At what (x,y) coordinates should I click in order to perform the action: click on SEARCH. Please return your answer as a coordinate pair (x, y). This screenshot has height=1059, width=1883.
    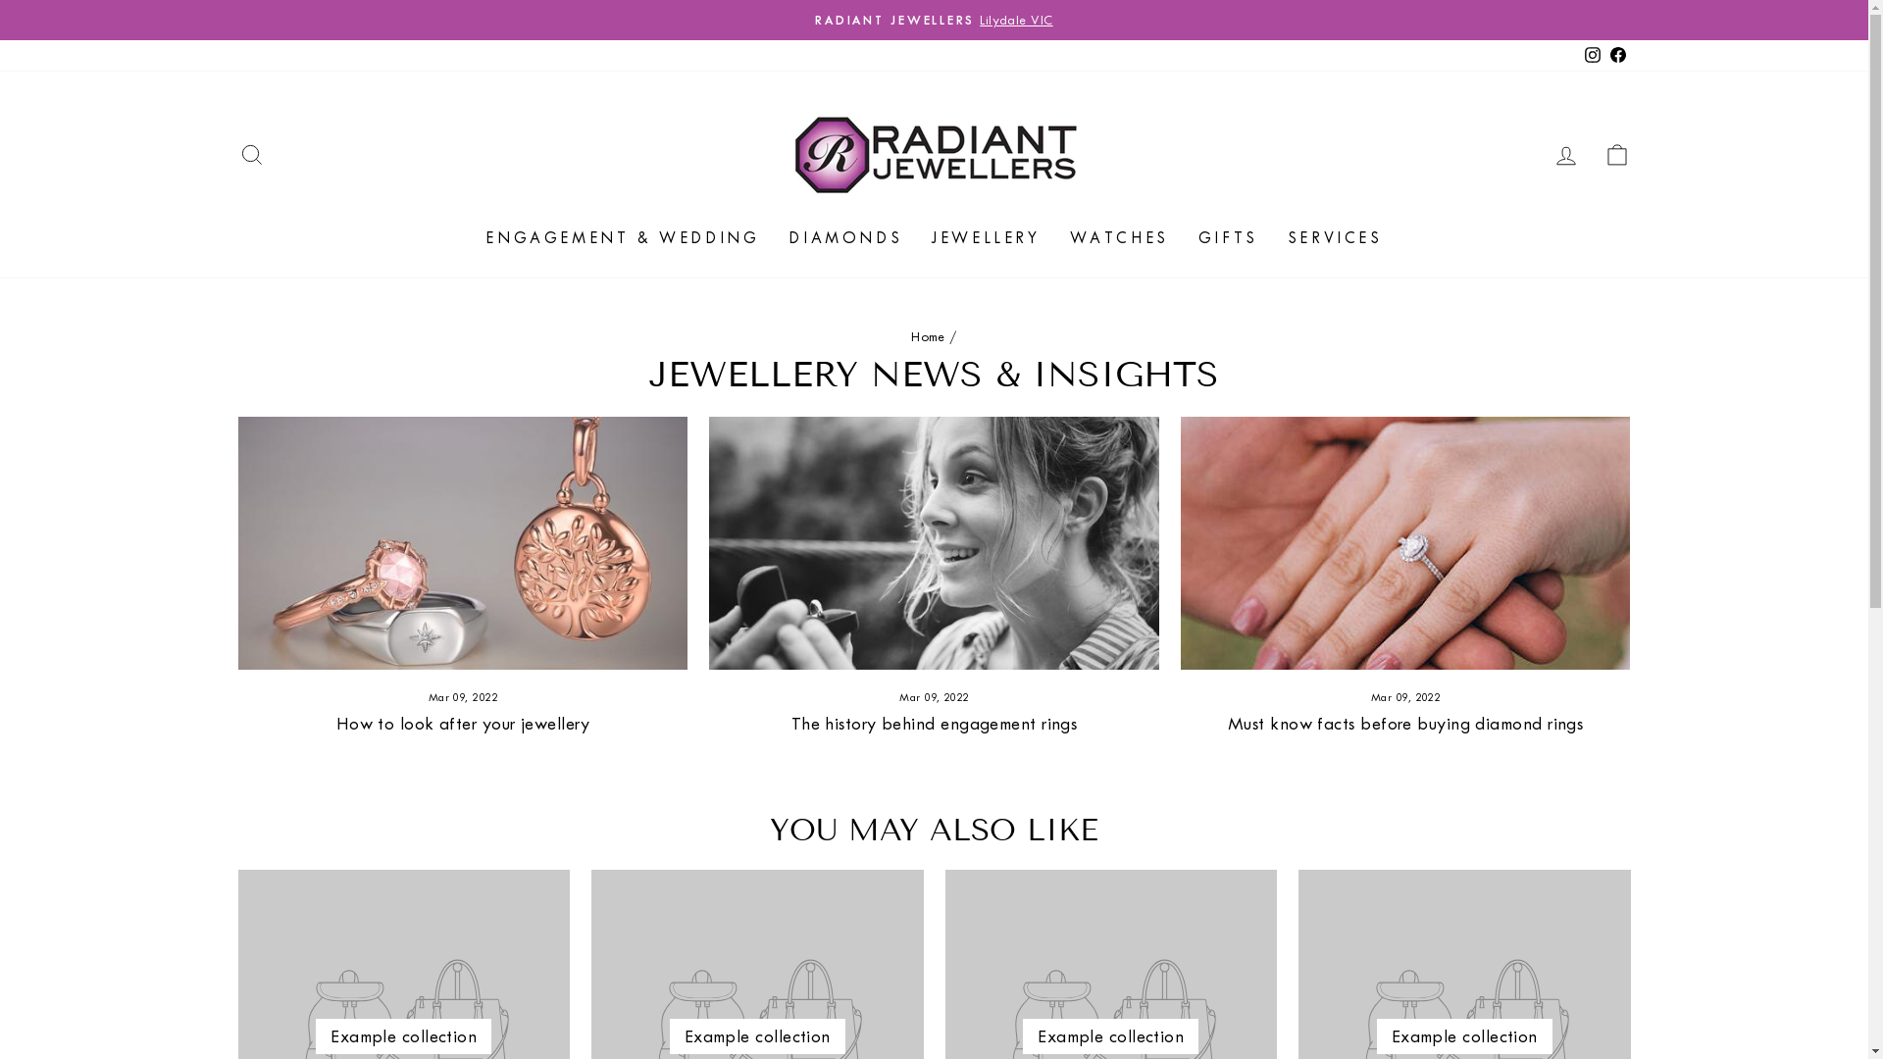
    Looking at the image, I should click on (251, 155).